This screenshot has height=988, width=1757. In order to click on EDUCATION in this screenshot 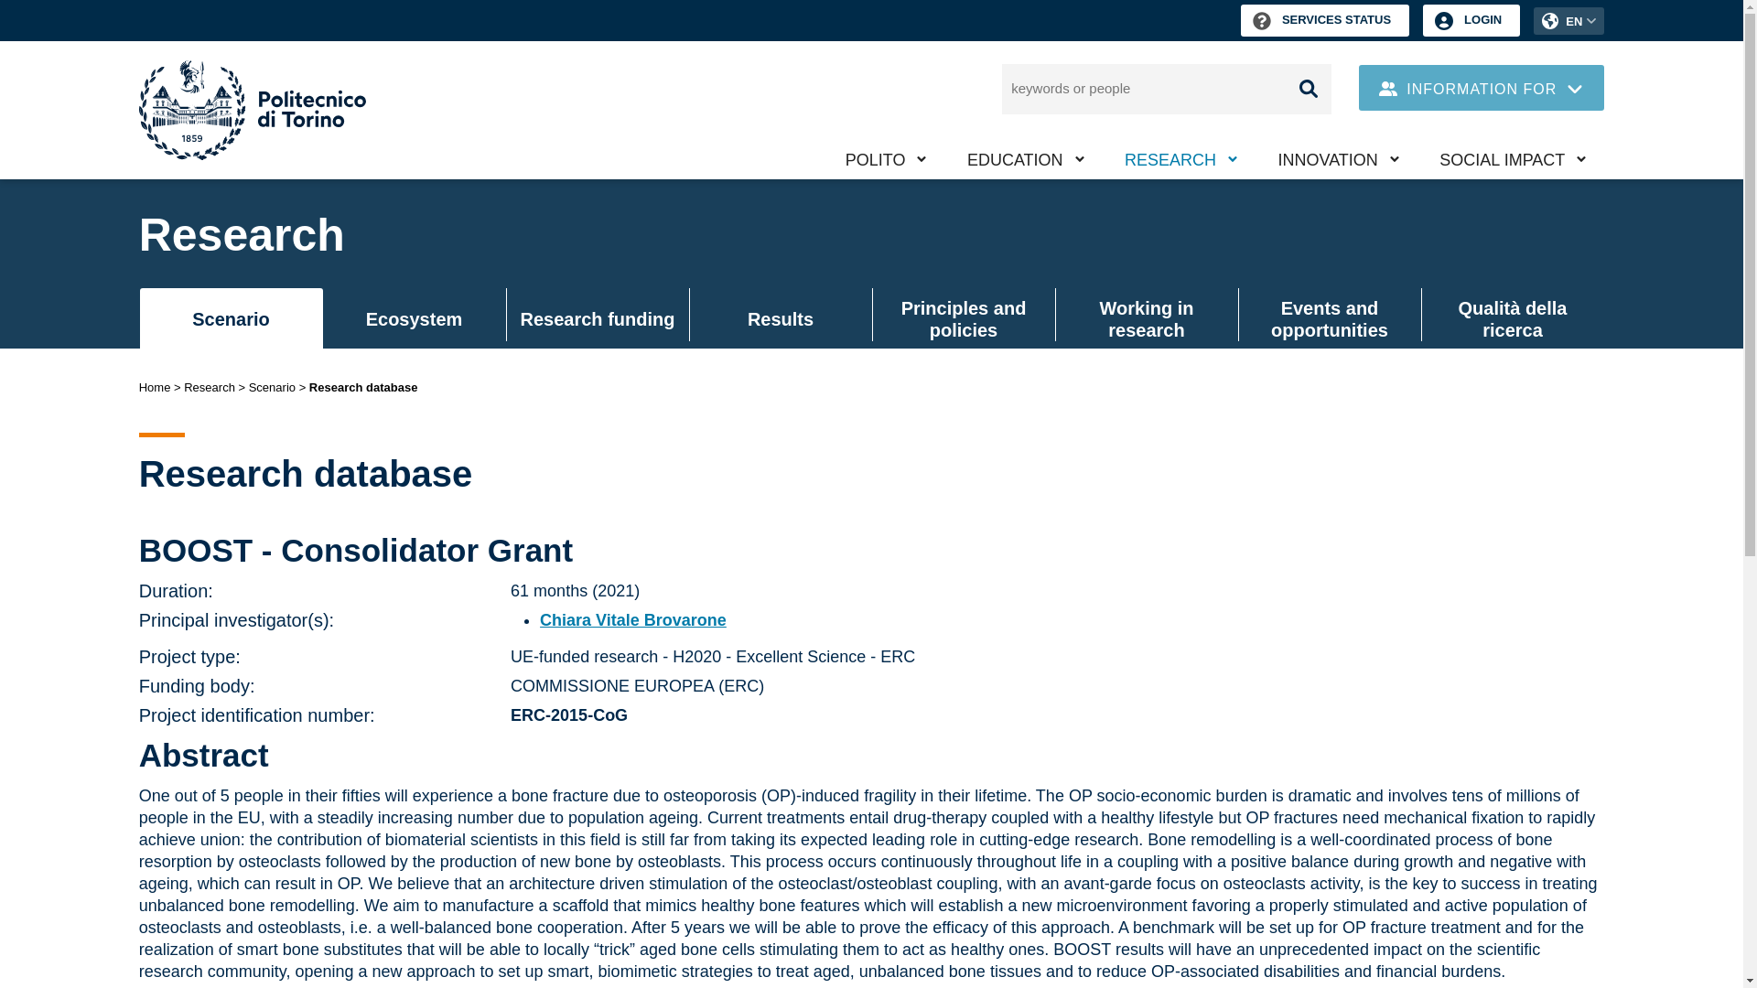, I will do `click(1025, 159)`.